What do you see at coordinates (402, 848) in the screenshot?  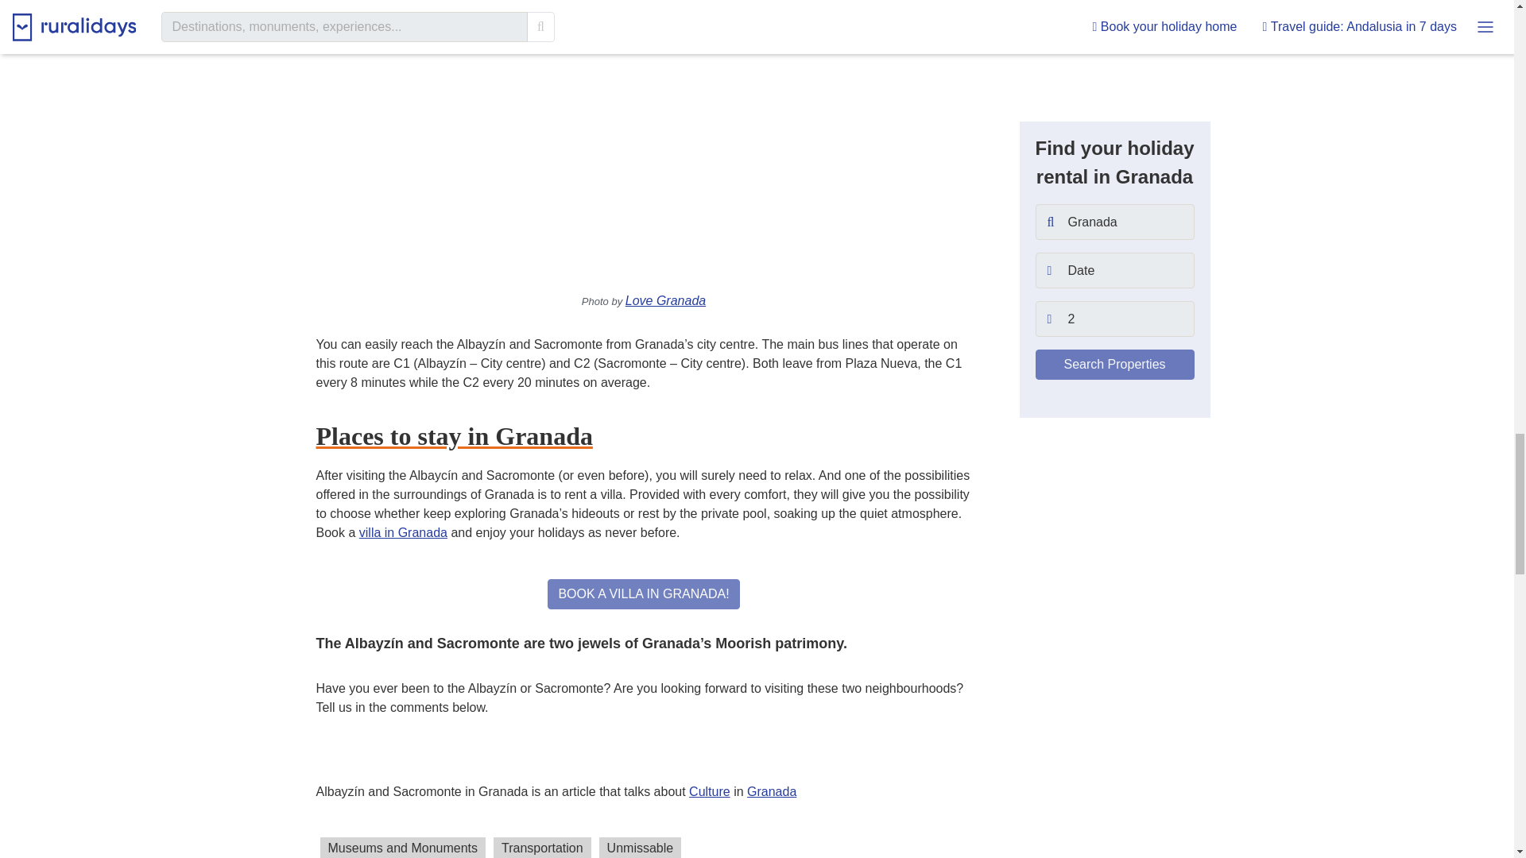 I see `Museums and Monuments` at bounding box center [402, 848].